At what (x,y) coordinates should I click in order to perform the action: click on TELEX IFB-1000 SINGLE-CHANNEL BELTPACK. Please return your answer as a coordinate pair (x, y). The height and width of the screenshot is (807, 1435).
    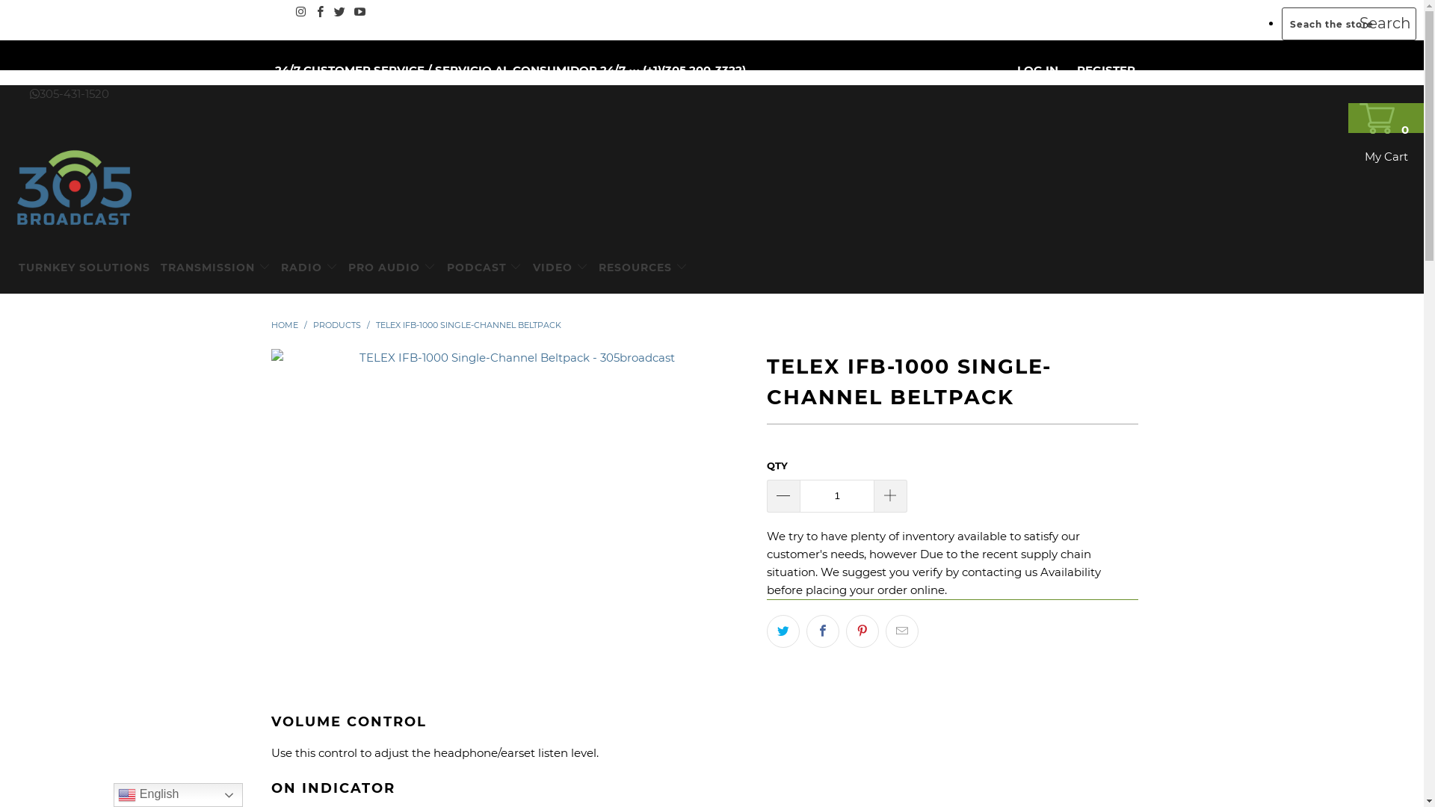
    Looking at the image, I should click on (468, 325).